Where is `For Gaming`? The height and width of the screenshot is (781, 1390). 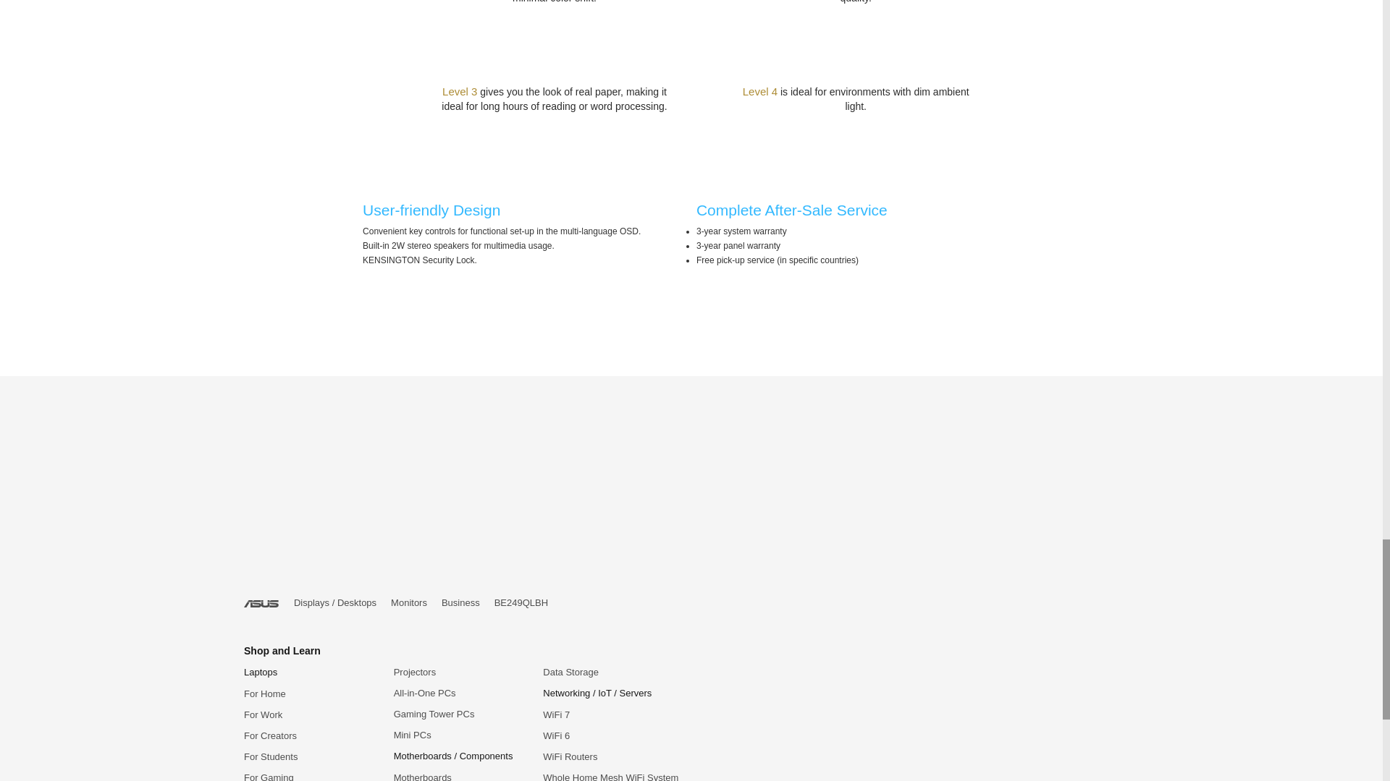 For Gaming is located at coordinates (269, 777).